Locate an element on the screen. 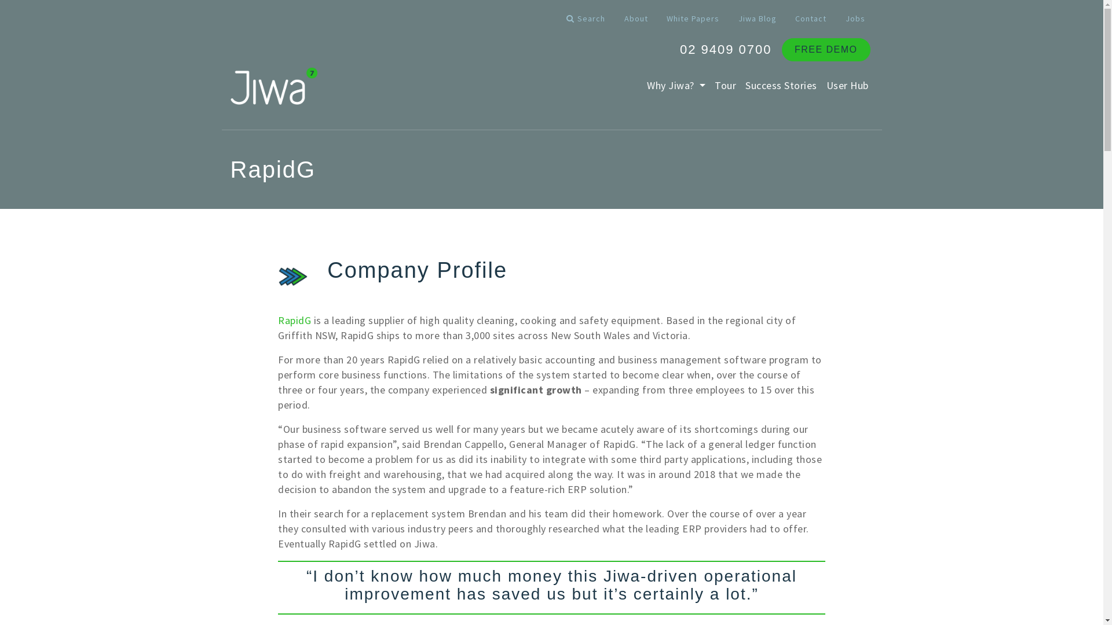  Tour is located at coordinates (725, 86).